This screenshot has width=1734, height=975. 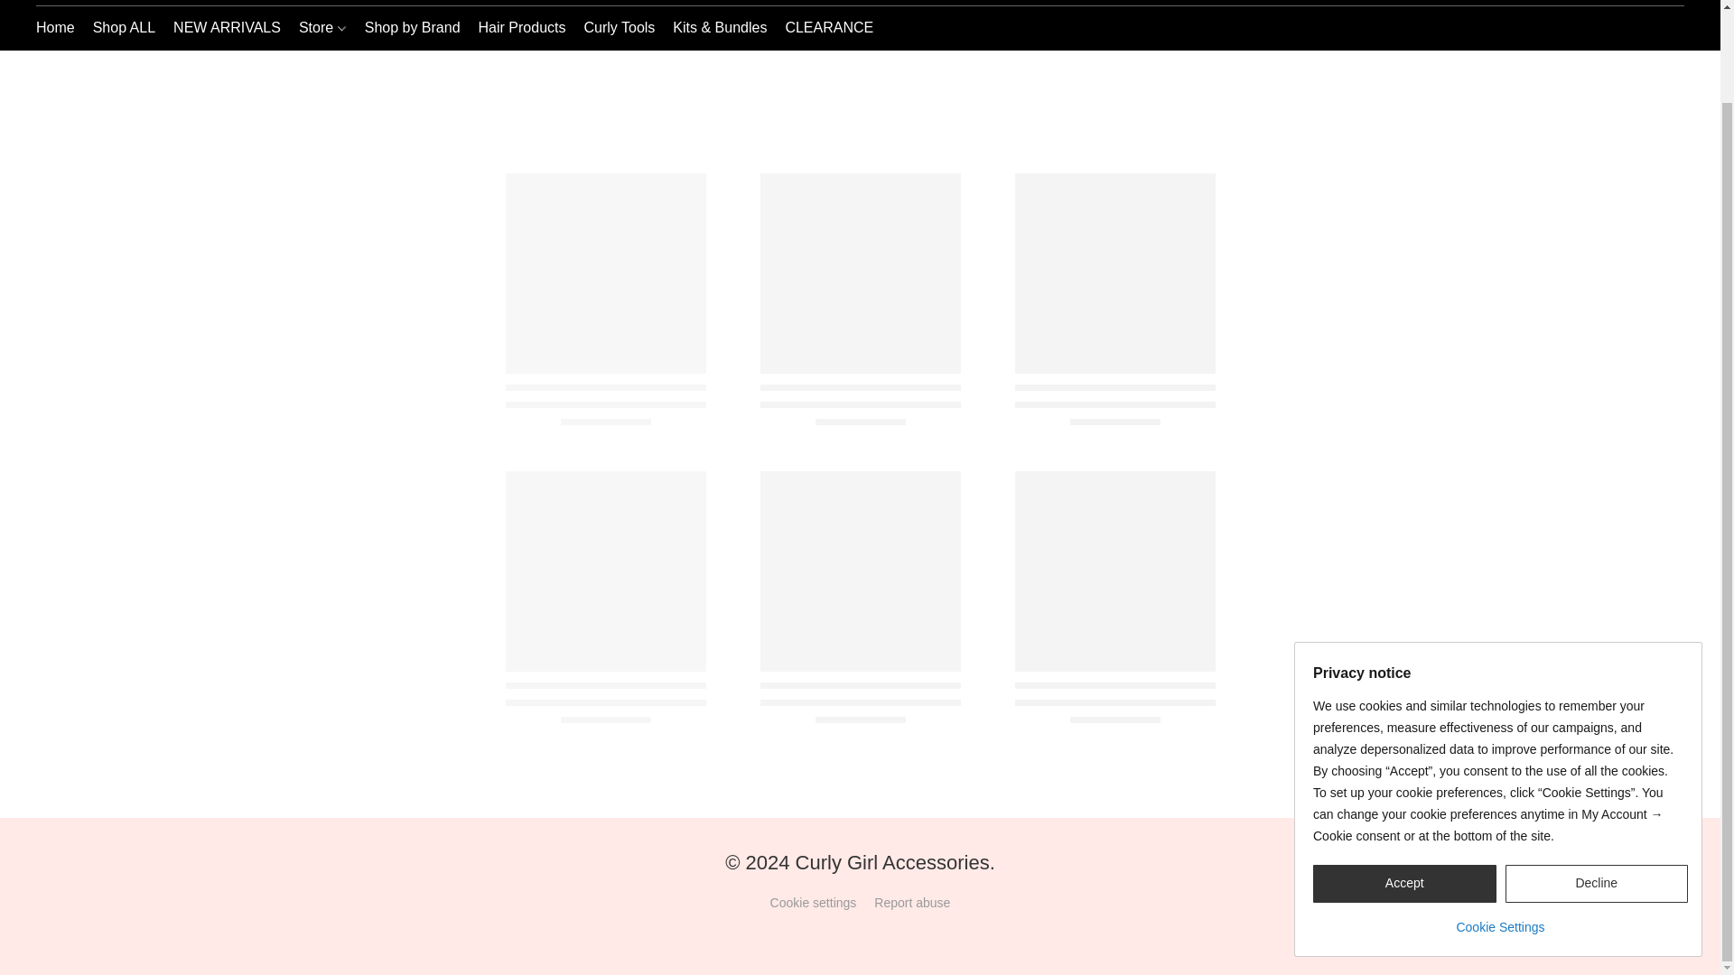 What do you see at coordinates (227, 27) in the screenshot?
I see `NEW ARRIVALS` at bounding box center [227, 27].